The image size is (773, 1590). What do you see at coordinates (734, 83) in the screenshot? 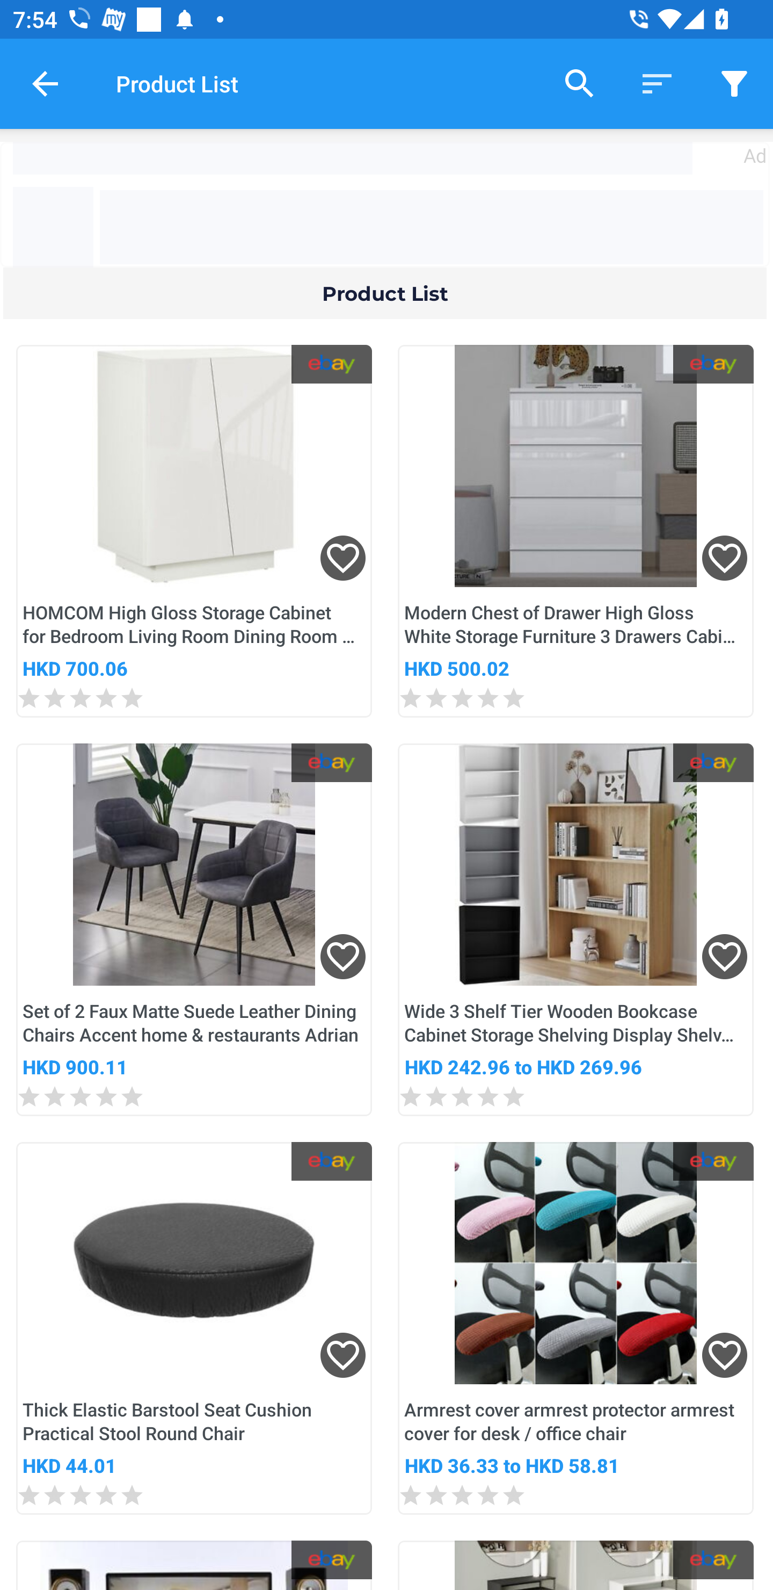
I see `short` at bounding box center [734, 83].